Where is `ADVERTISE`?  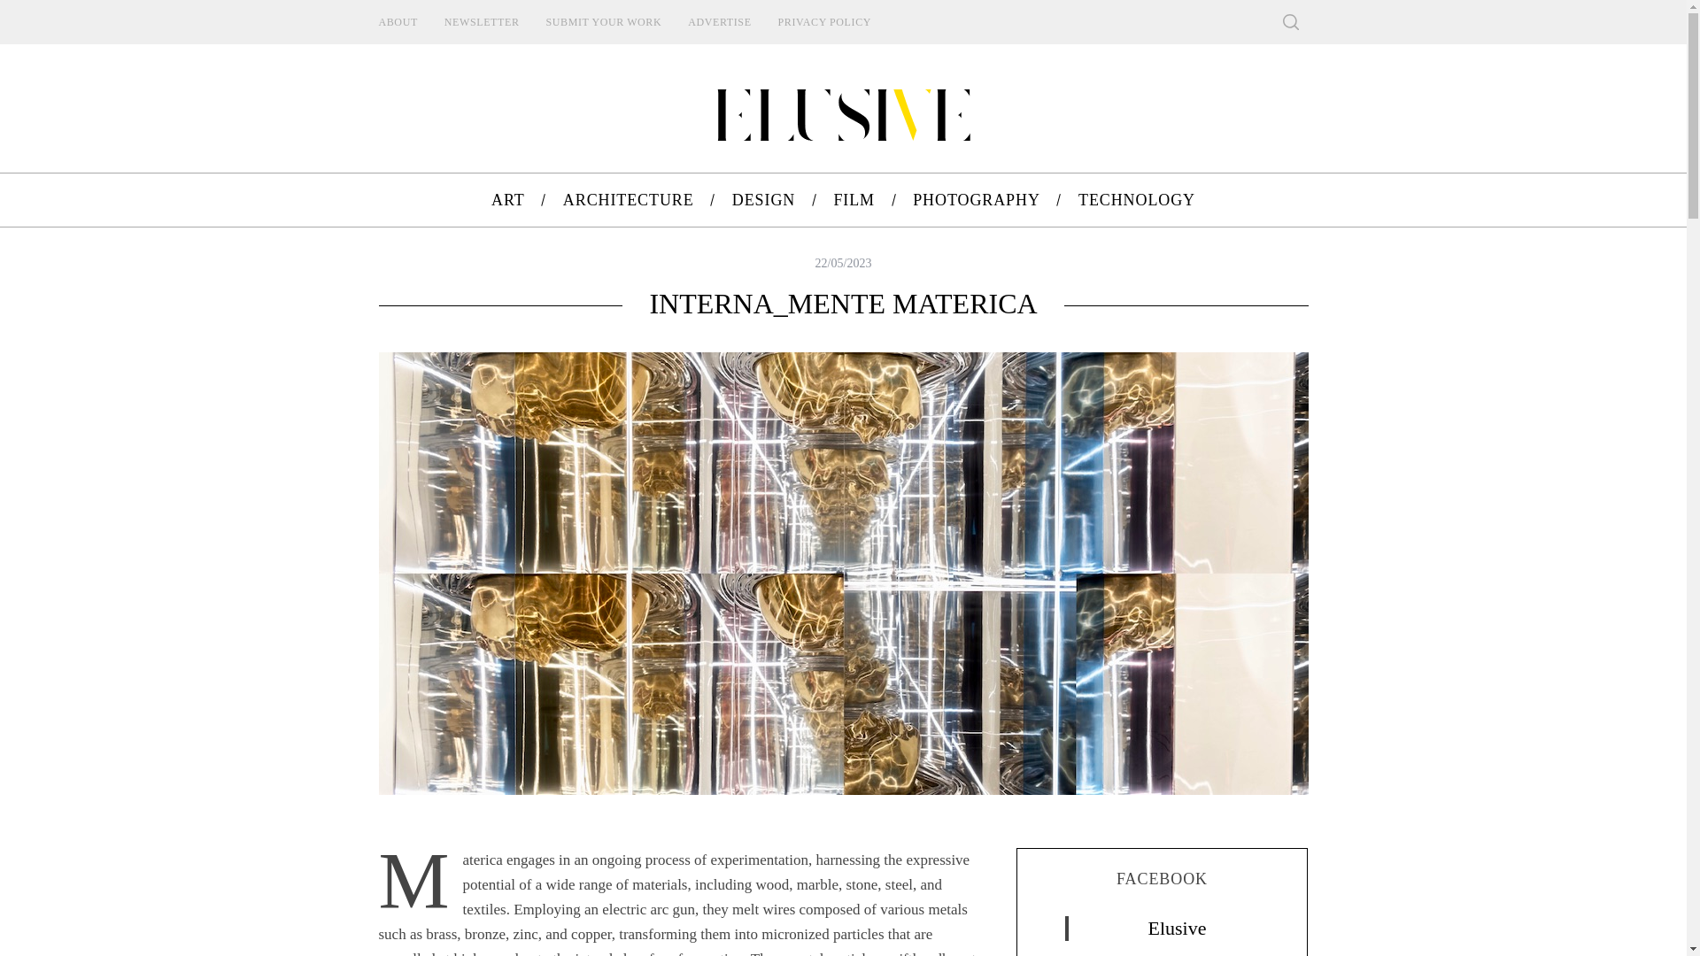 ADVERTISE is located at coordinates (719, 21).